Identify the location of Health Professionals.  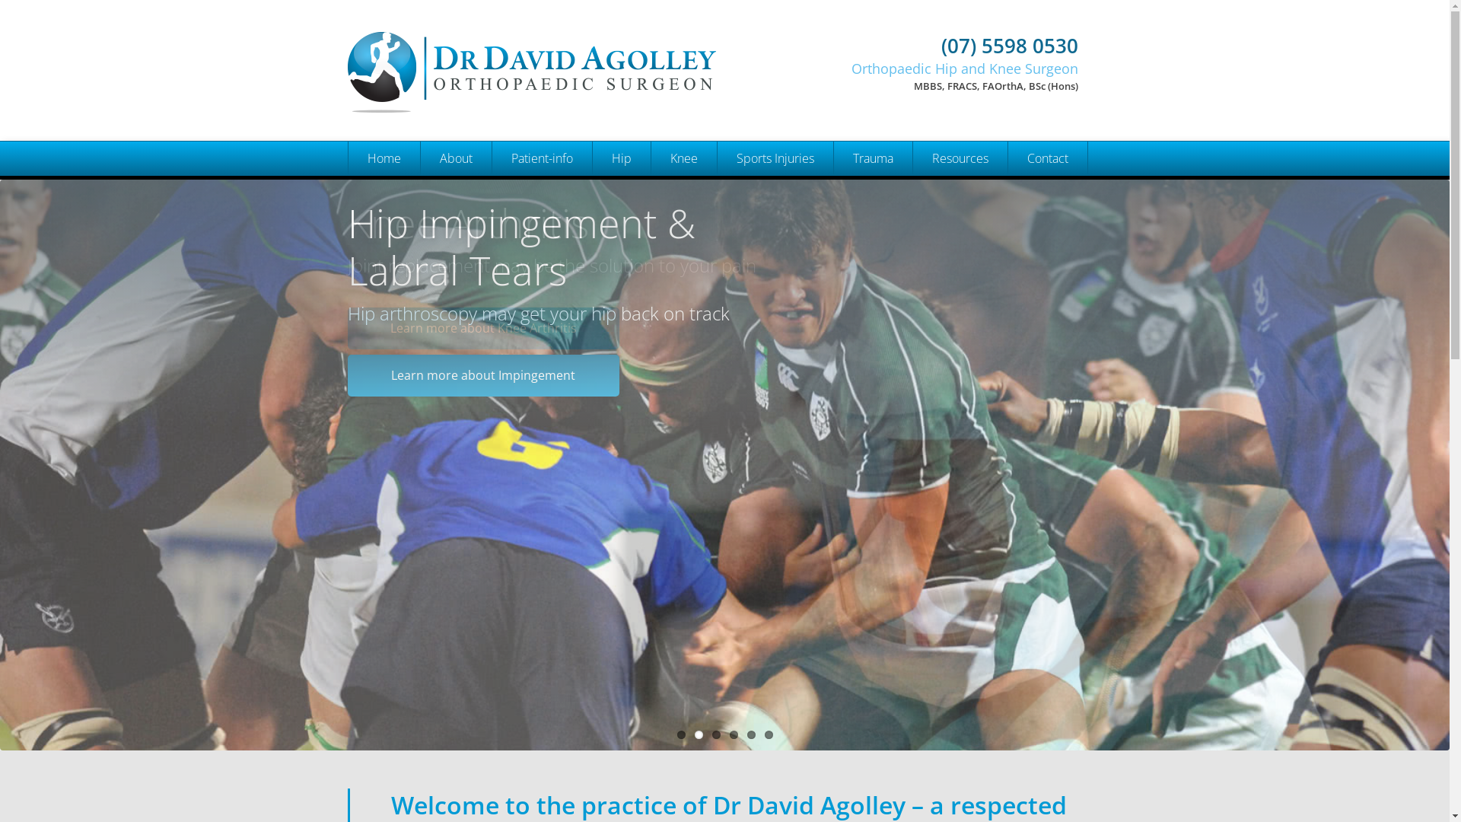
(456, 364).